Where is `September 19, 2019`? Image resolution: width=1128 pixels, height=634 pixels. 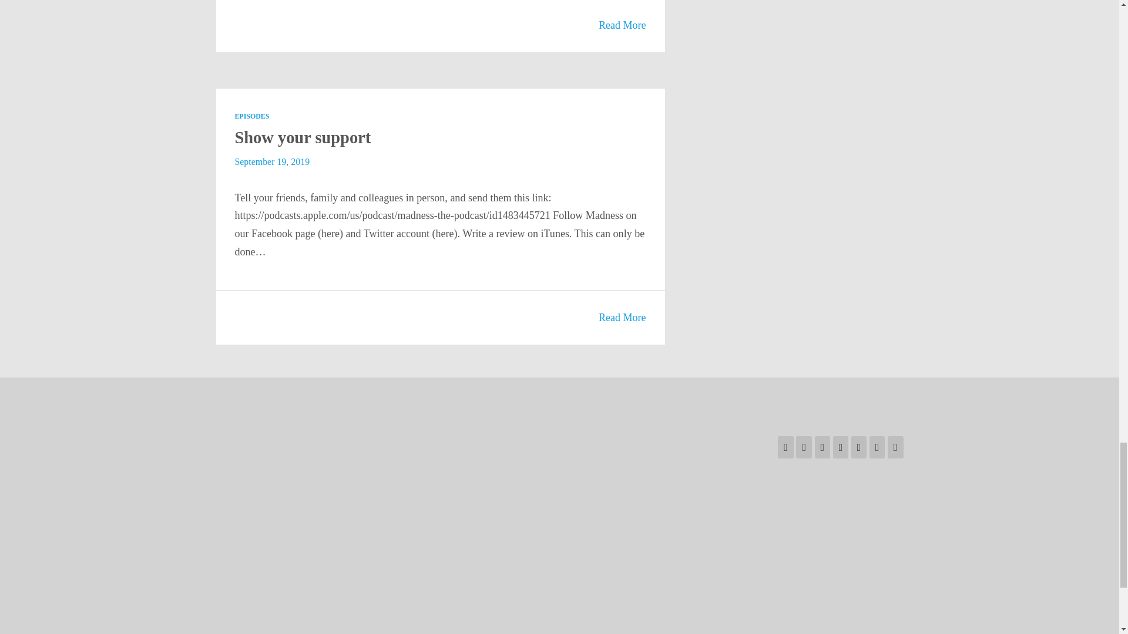
September 19, 2019 is located at coordinates (271, 161).